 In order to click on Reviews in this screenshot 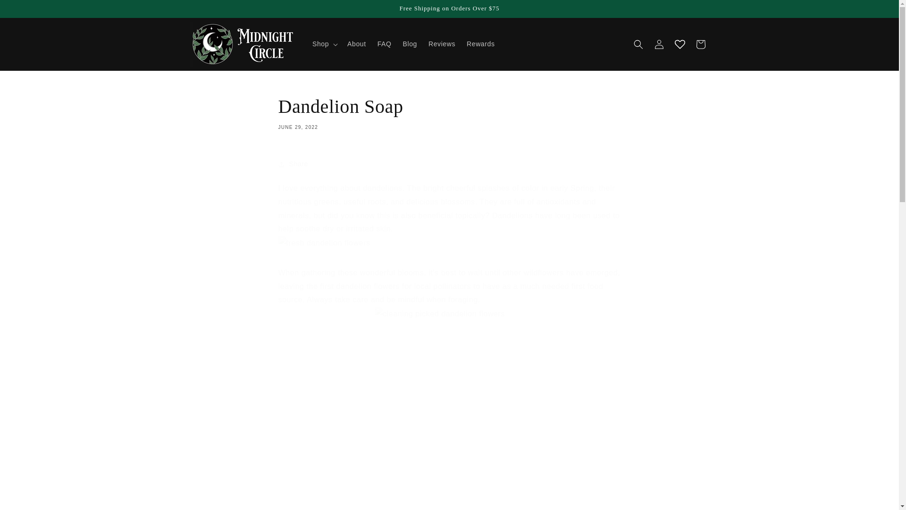, I will do `click(442, 44)`.